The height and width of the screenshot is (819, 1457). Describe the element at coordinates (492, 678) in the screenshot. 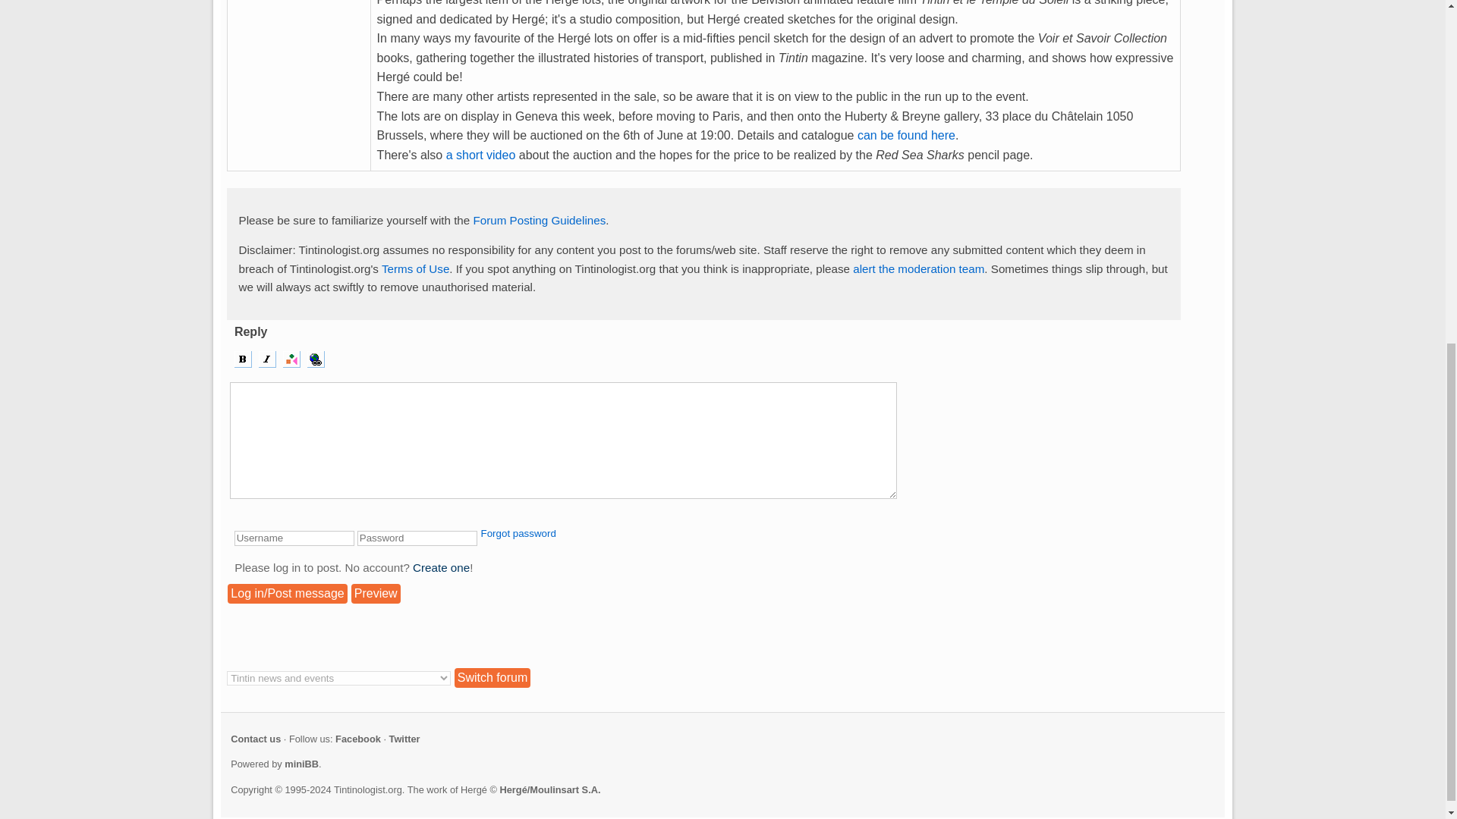

I see `Switch forum` at that location.